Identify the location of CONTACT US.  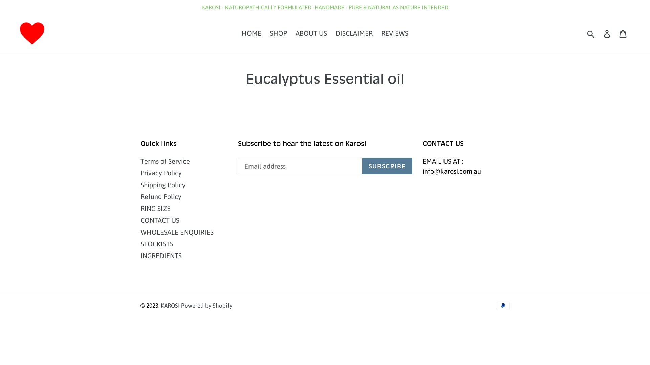
(160, 220).